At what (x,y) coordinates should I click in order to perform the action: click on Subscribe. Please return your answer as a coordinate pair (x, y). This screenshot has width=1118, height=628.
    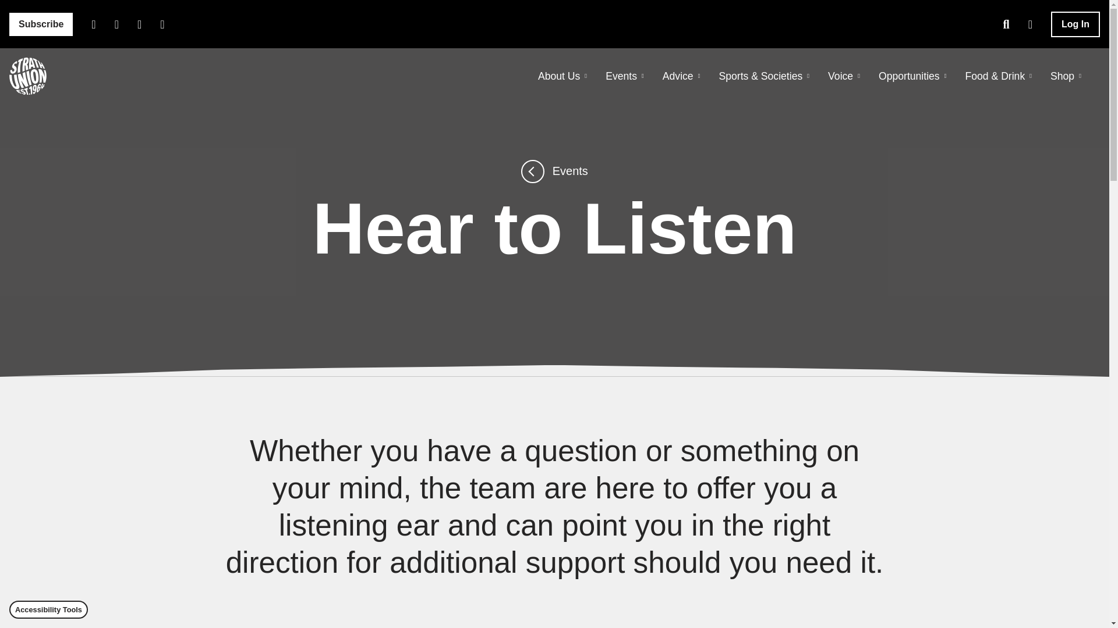
    Looking at the image, I should click on (41, 24).